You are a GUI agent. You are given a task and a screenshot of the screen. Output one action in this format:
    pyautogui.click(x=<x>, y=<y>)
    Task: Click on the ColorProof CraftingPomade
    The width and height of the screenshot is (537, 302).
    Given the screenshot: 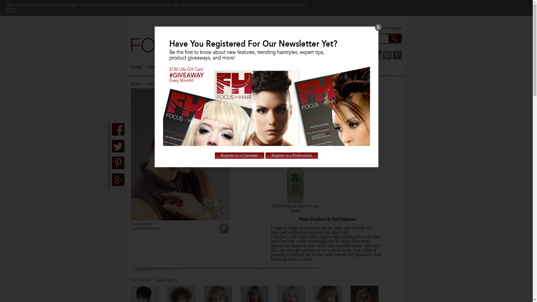 What is the action you would take?
    pyautogui.click(x=295, y=142)
    